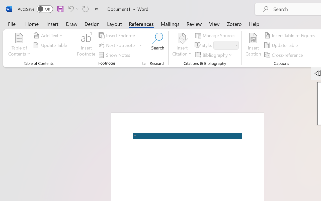  What do you see at coordinates (216, 35) in the screenshot?
I see `Manage Sources...` at bounding box center [216, 35].